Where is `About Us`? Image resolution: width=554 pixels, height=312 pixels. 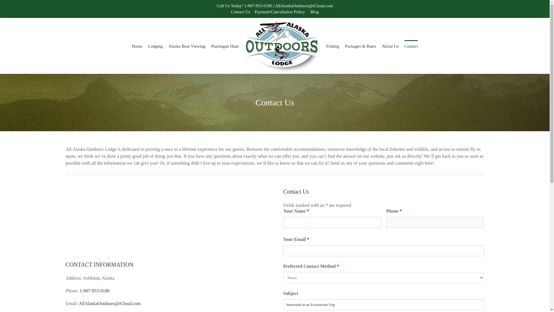 About Us is located at coordinates (390, 46).